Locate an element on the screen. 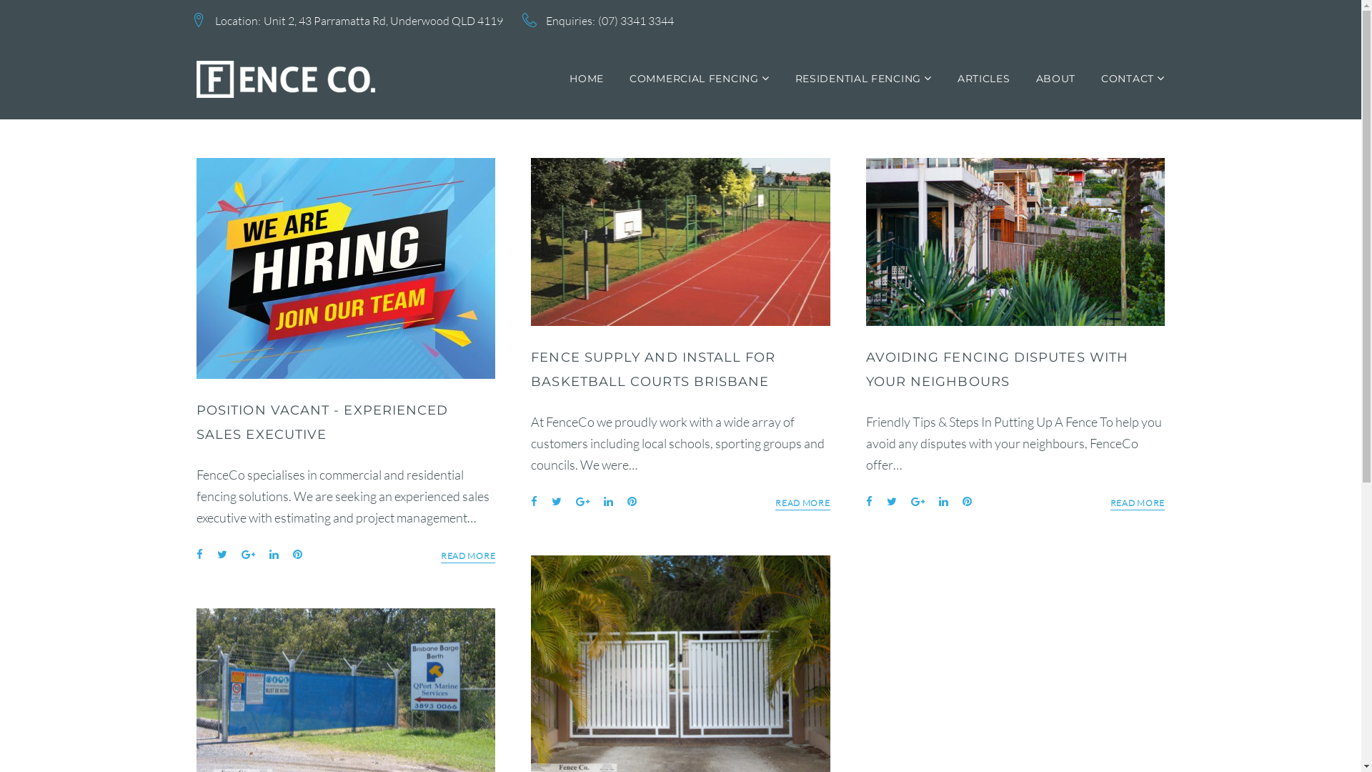 The height and width of the screenshot is (772, 1372). READ MORE is located at coordinates (802, 503).